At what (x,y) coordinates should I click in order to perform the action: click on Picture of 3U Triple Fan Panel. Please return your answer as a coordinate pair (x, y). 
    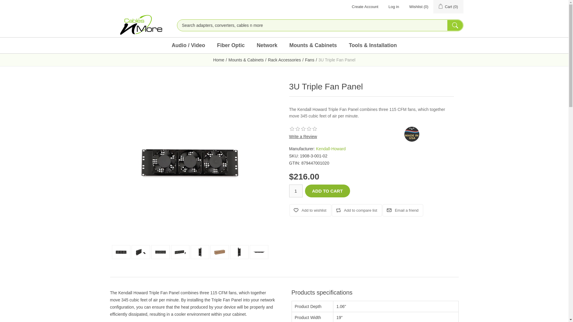
    Looking at the image, I should click on (161, 252).